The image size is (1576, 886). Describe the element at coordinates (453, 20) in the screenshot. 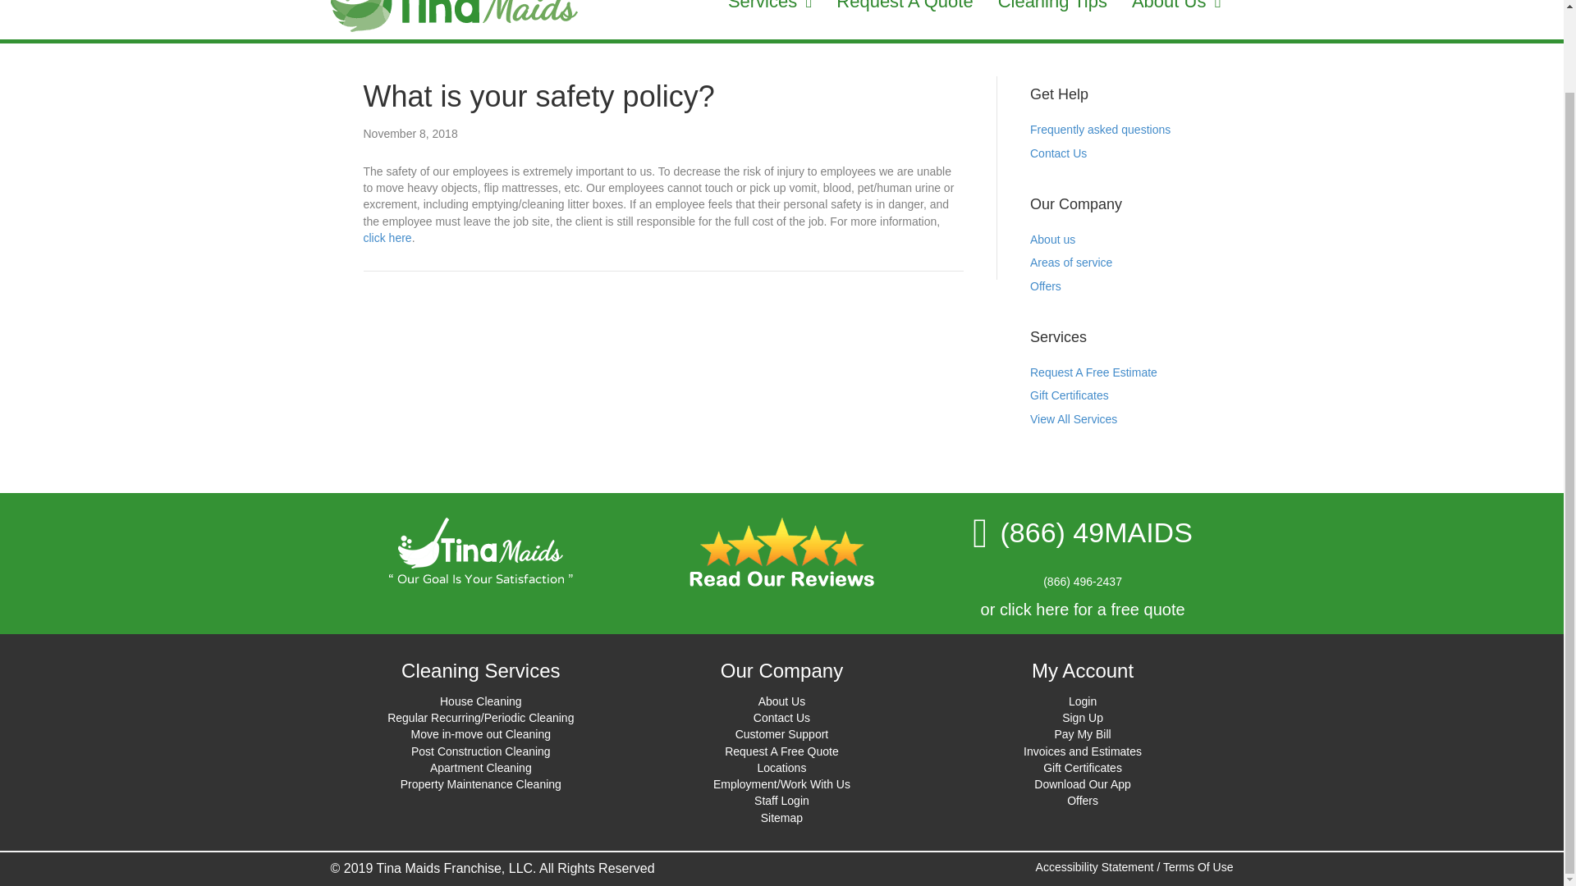

I see `logo` at that location.